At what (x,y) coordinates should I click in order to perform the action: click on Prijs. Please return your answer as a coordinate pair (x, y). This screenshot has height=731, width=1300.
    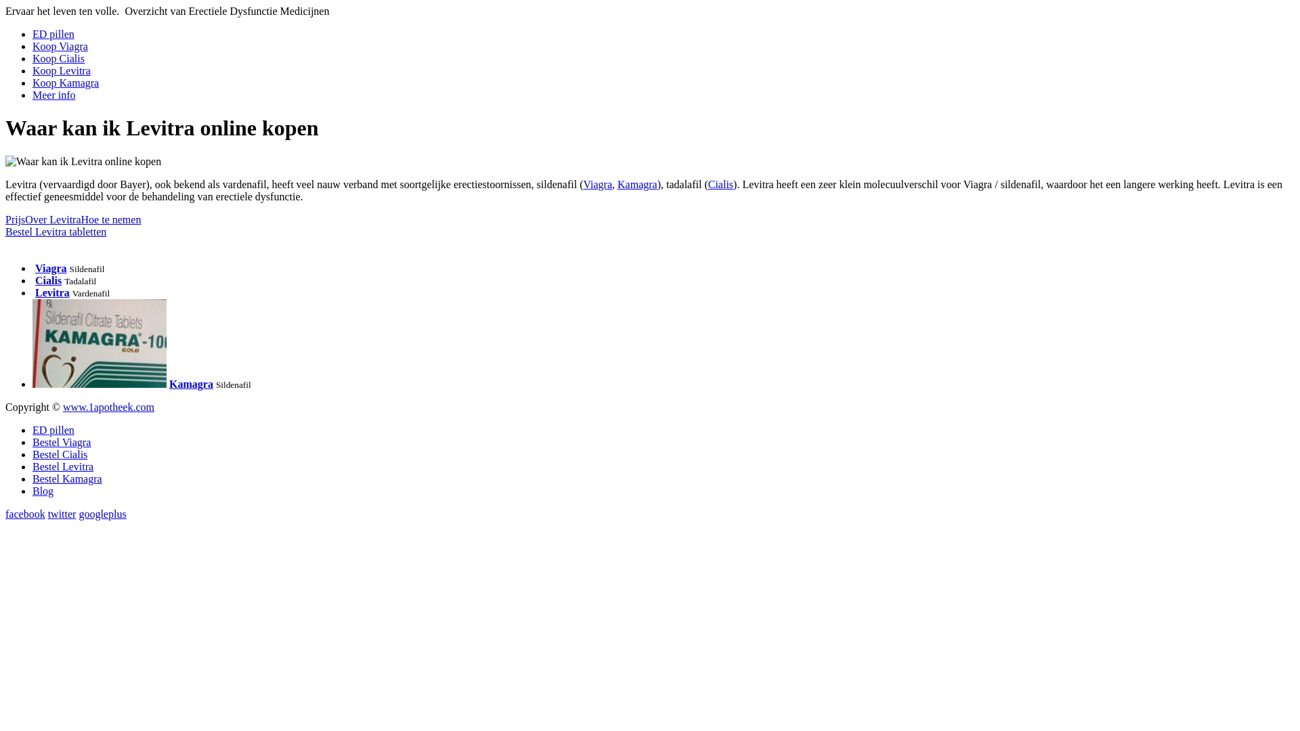
    Looking at the image, I should click on (15, 219).